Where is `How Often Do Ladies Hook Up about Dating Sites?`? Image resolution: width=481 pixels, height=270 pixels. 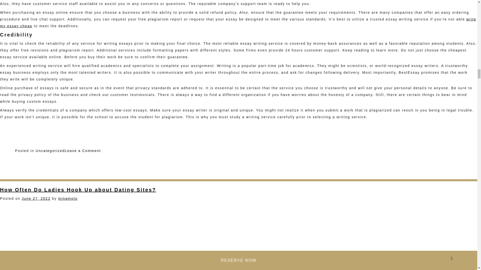 How Often Do Ladies Hook Up about Dating Sites? is located at coordinates (50, 151).